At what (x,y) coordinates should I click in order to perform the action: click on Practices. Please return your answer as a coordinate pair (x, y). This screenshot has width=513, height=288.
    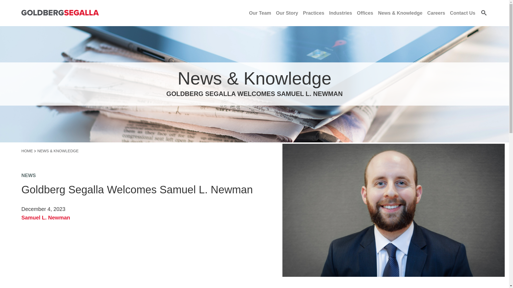
    Looking at the image, I should click on (314, 13).